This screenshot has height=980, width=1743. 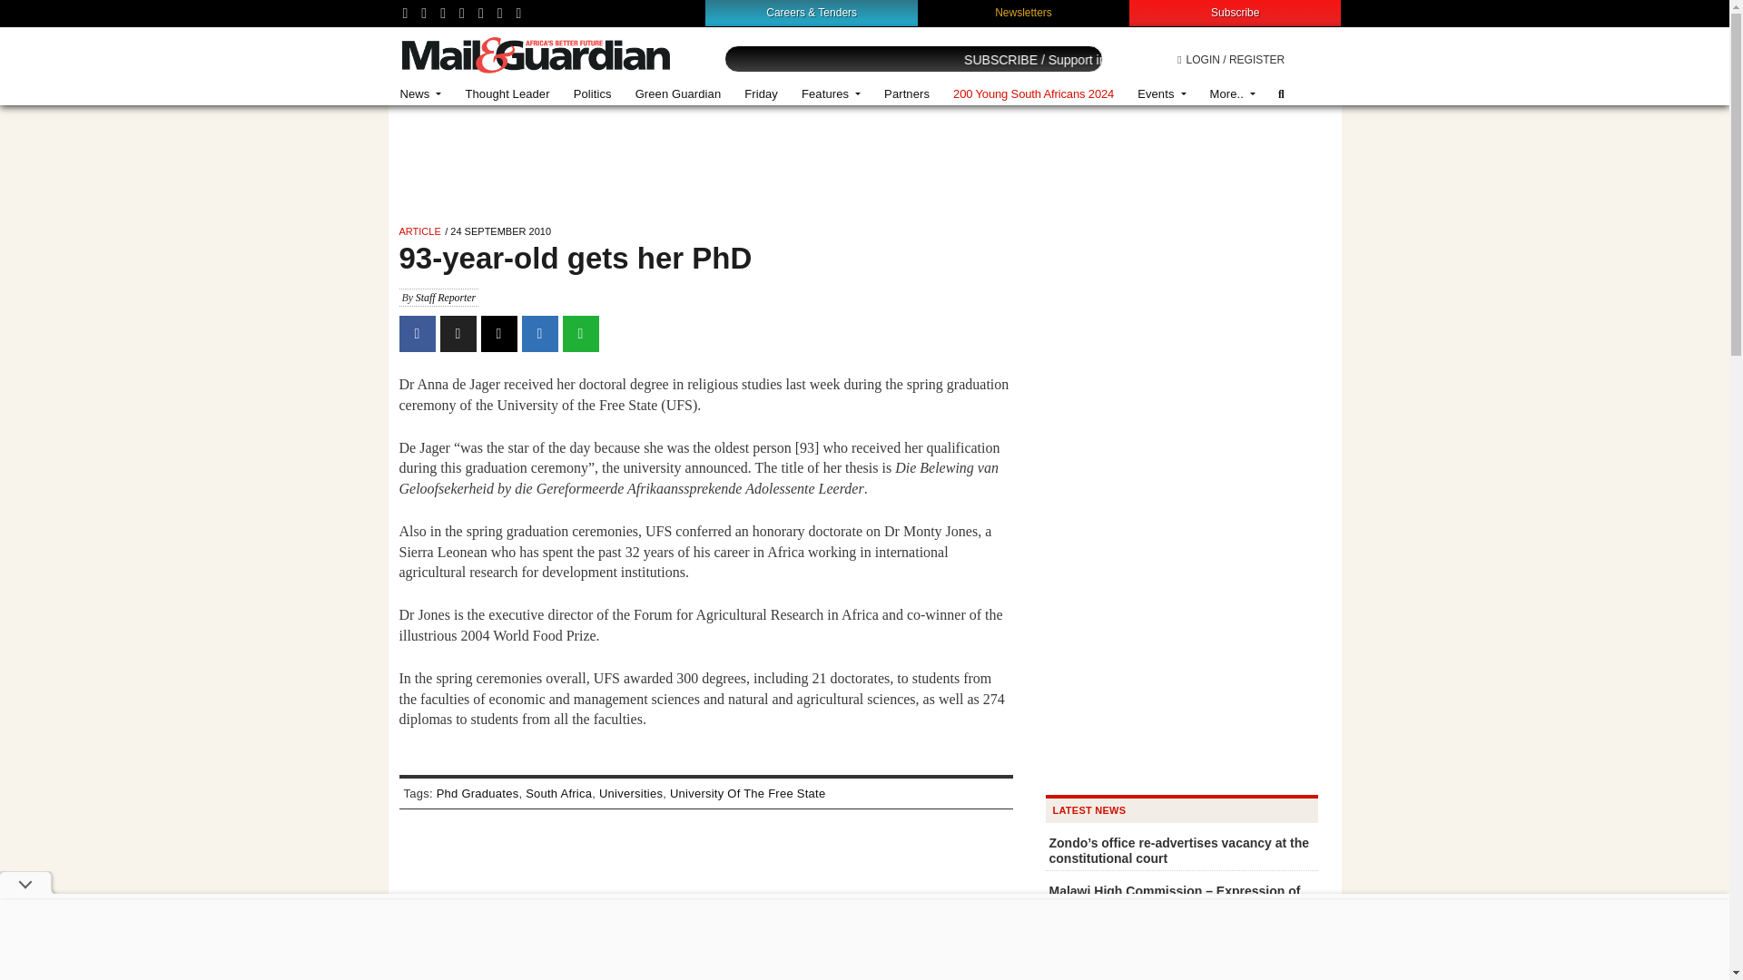 I want to click on Subscribe, so click(x=1235, y=12).